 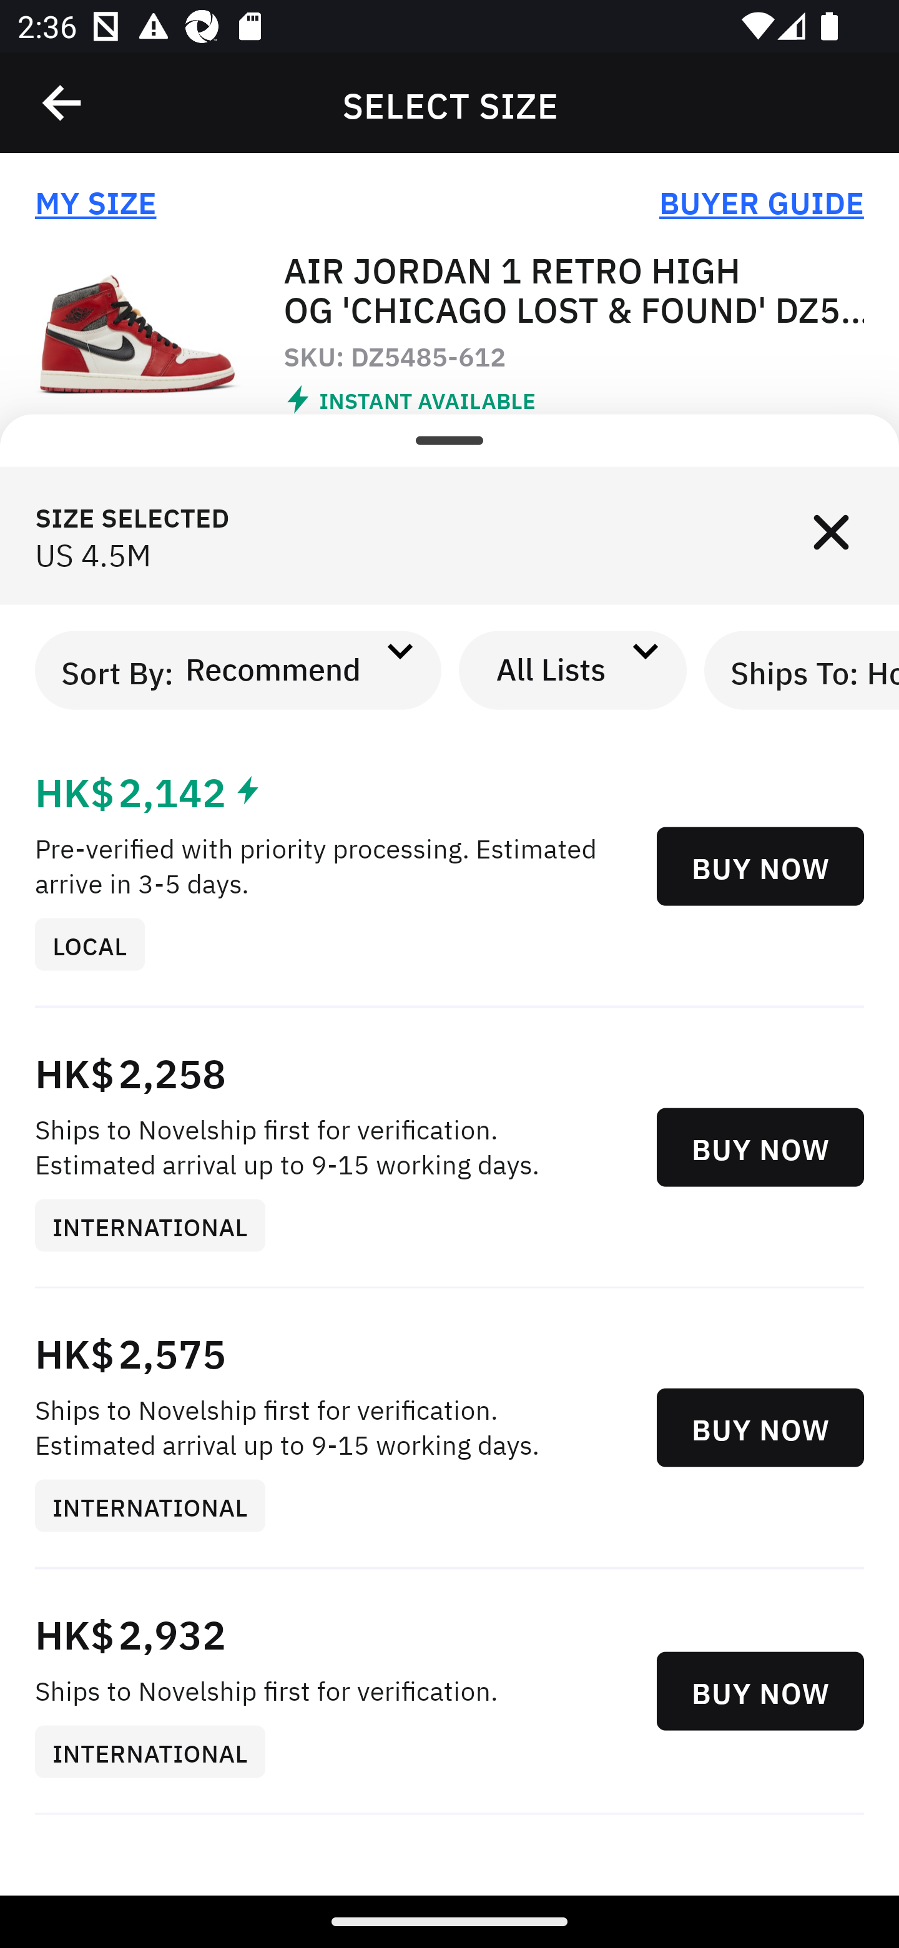 I want to click on BUY NOW, so click(x=760, y=1148).